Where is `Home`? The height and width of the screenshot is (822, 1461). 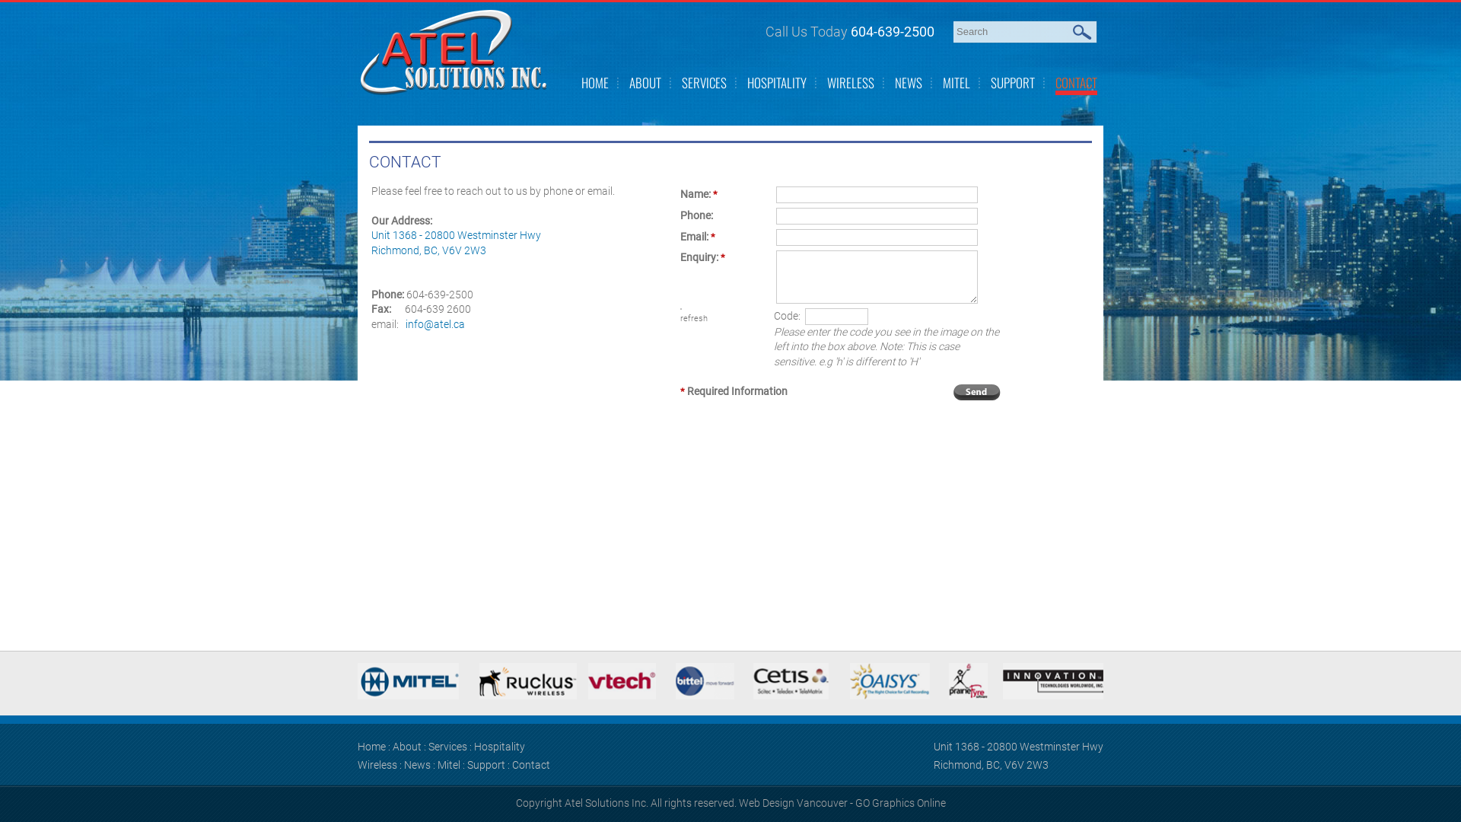
Home is located at coordinates (371, 747).